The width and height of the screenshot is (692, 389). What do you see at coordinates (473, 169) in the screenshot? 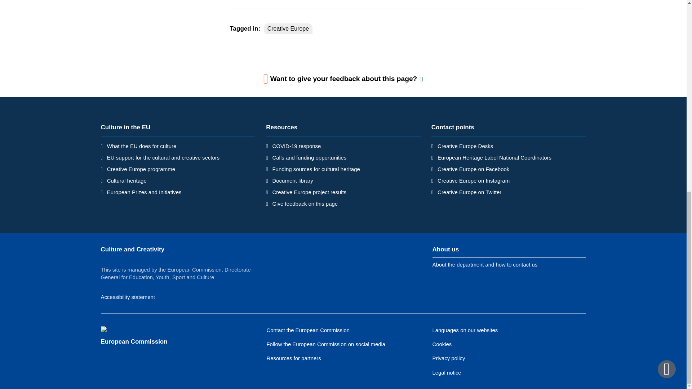
I see `Creative Europe on Facebook` at bounding box center [473, 169].